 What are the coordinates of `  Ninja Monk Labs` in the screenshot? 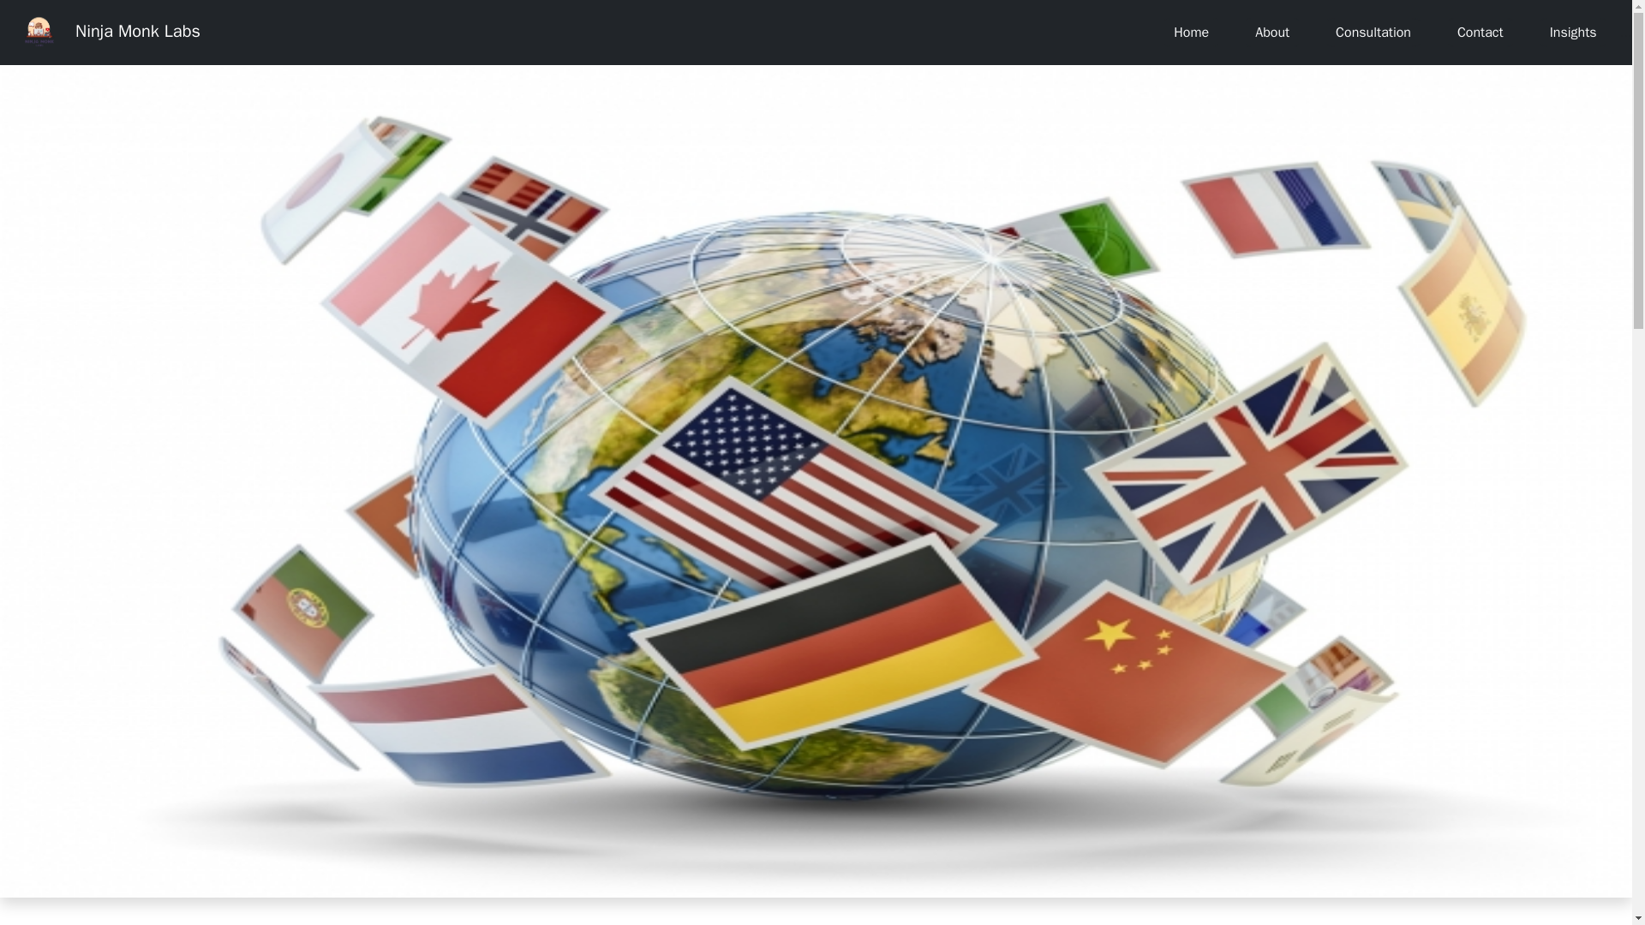 It's located at (106, 31).